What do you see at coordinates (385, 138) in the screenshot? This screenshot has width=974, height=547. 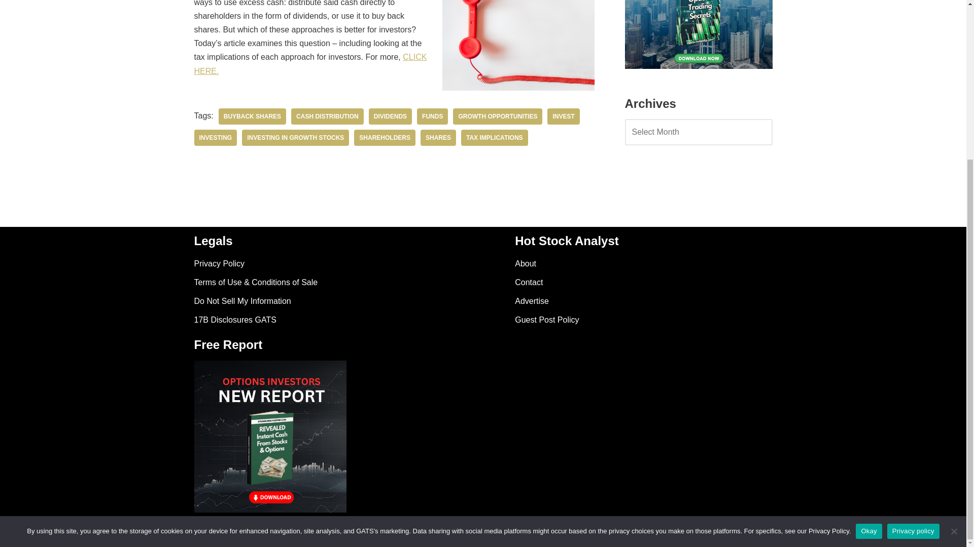 I see `SHAREHOLDERS` at bounding box center [385, 138].